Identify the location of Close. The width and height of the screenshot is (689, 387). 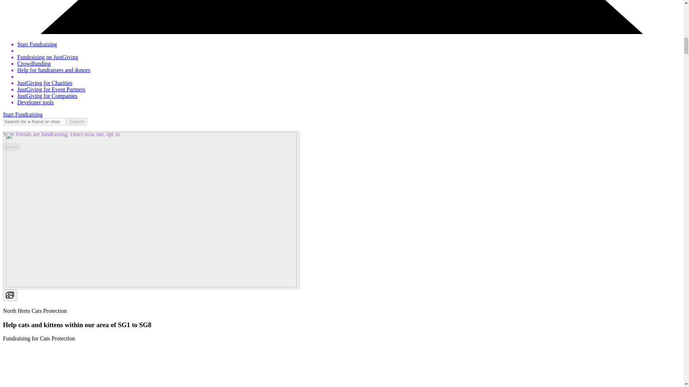
(11, 147).